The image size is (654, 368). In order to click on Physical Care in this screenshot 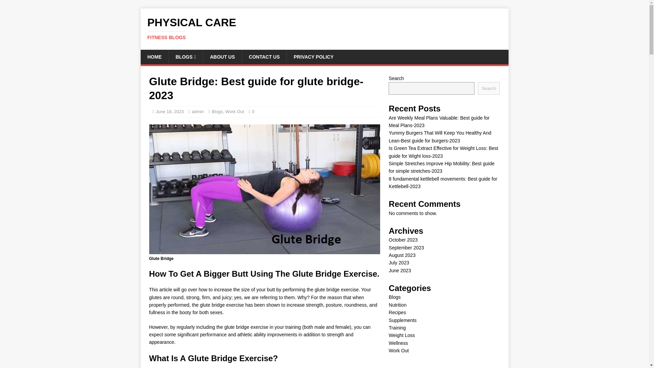, I will do `click(313, 57)`.